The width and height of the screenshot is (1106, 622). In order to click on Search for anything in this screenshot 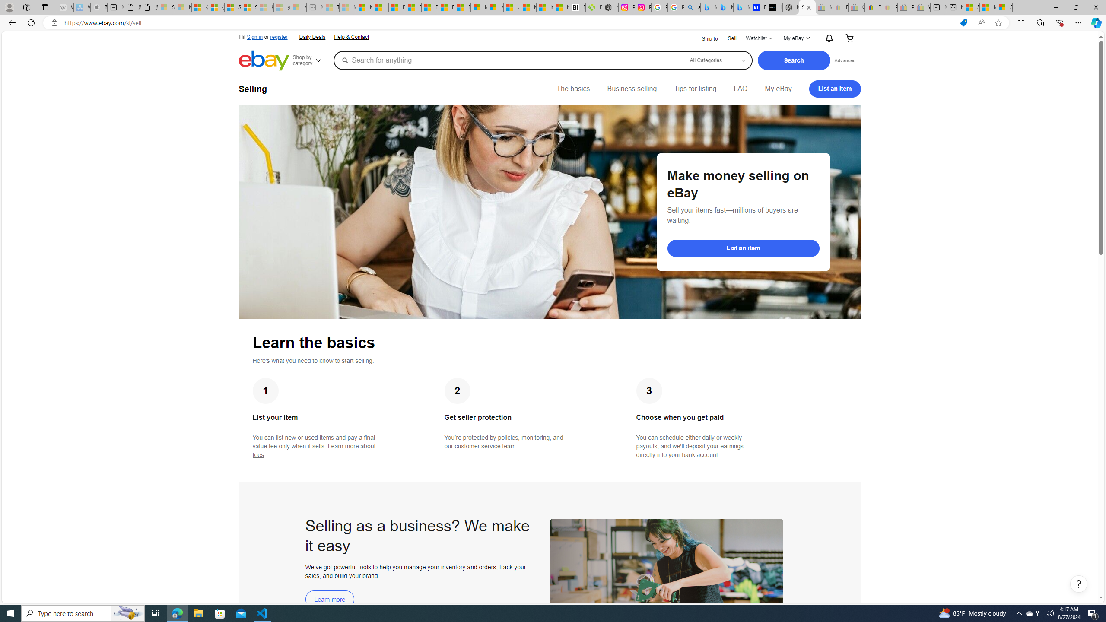, I will do `click(507, 60)`.